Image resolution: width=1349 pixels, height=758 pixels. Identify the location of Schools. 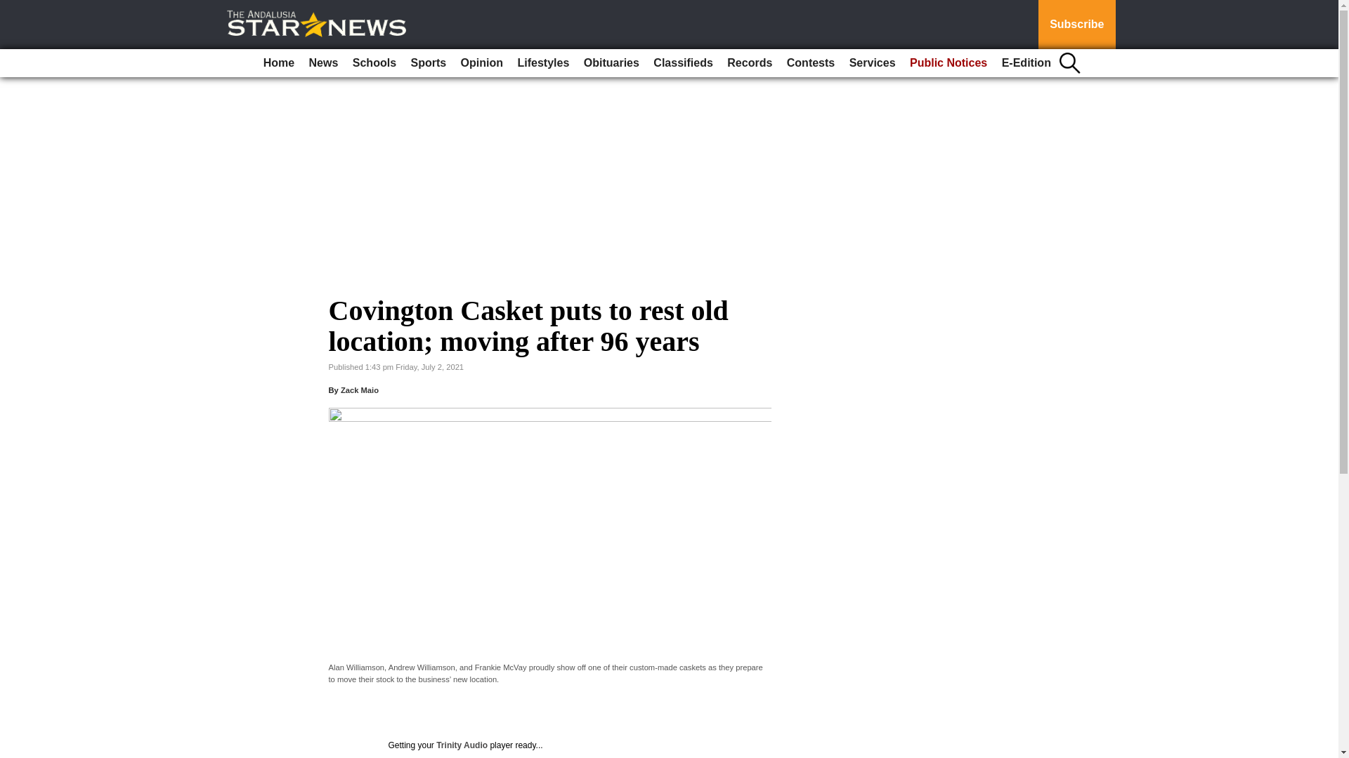
(374, 63).